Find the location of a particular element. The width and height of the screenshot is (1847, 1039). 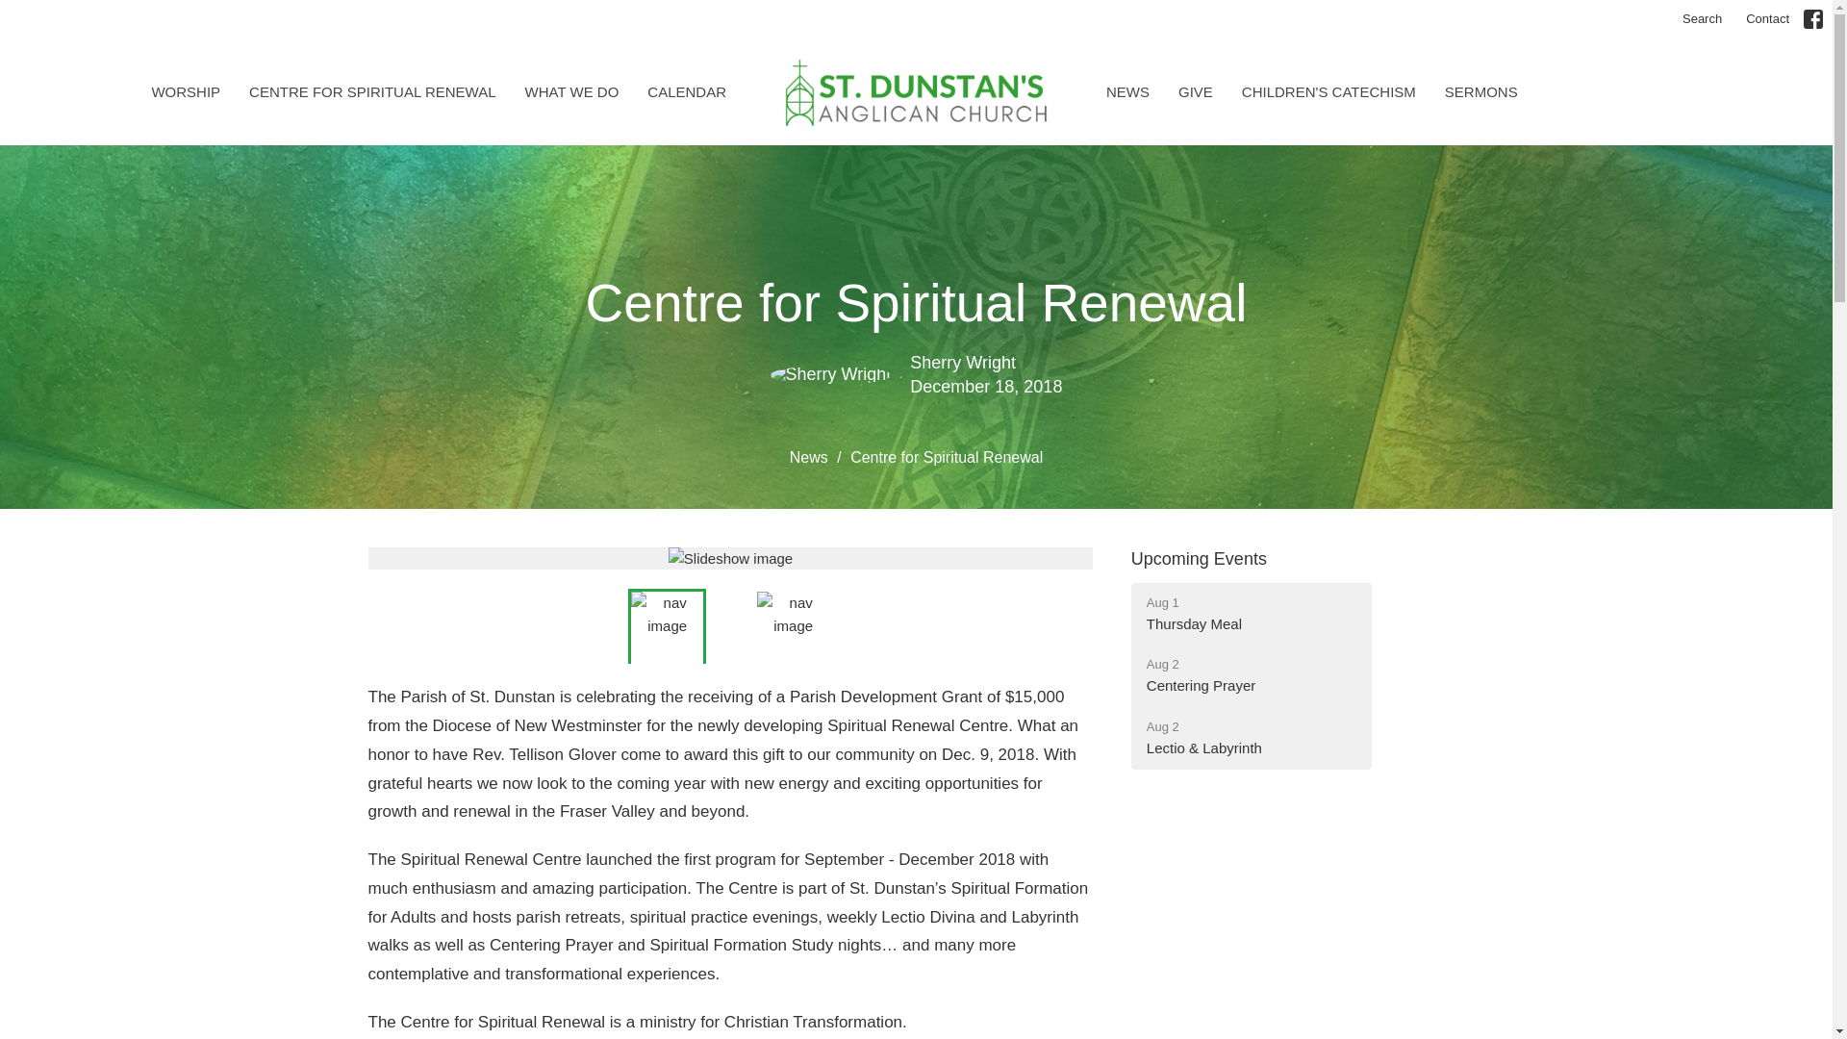

SERMONS is located at coordinates (1481, 91).